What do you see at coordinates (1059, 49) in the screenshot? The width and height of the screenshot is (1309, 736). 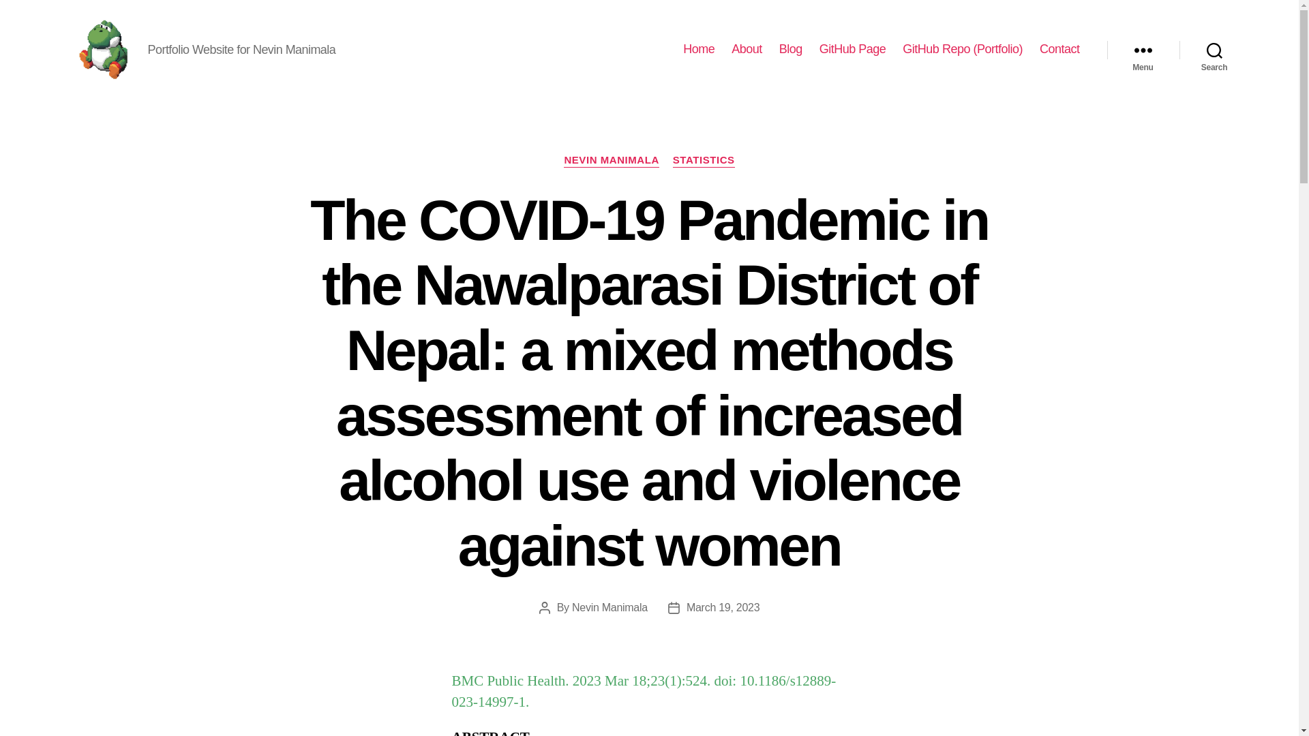 I see `Contact` at bounding box center [1059, 49].